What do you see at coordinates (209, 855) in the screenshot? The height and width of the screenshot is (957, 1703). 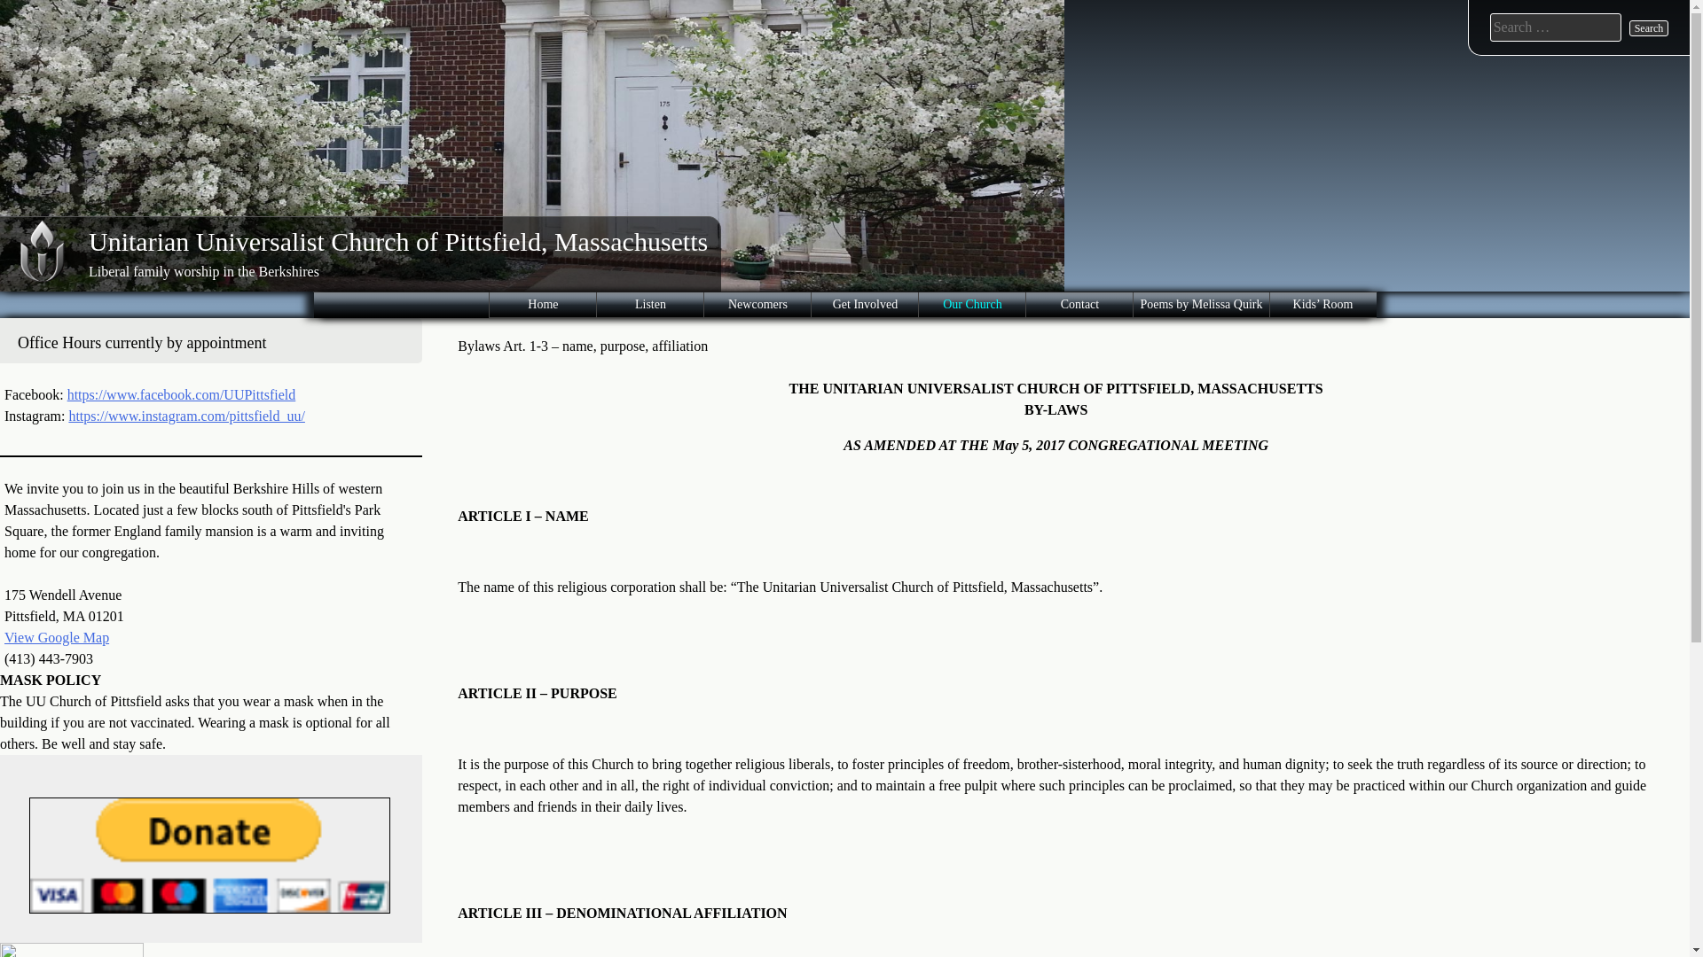 I see `Contact` at bounding box center [209, 855].